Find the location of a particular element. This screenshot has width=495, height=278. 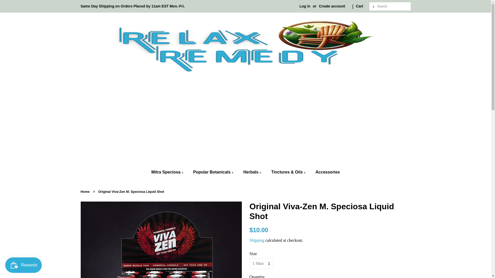

Cart is located at coordinates (359, 6).